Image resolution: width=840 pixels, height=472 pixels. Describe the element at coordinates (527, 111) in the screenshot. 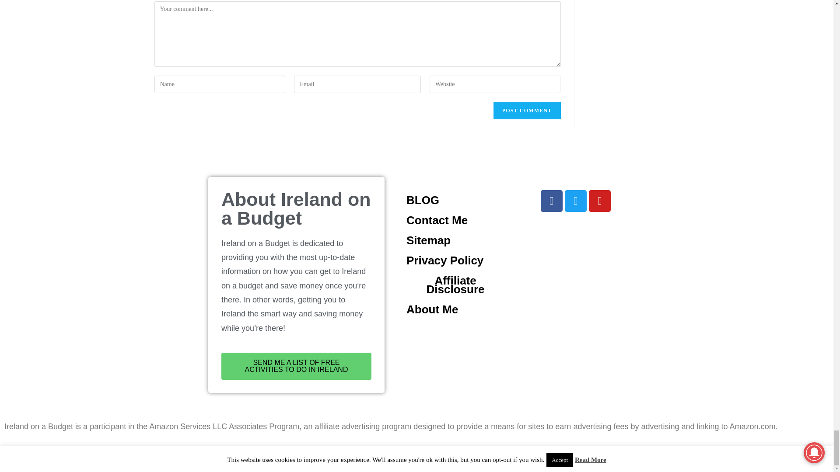

I see `Post Comment` at that location.